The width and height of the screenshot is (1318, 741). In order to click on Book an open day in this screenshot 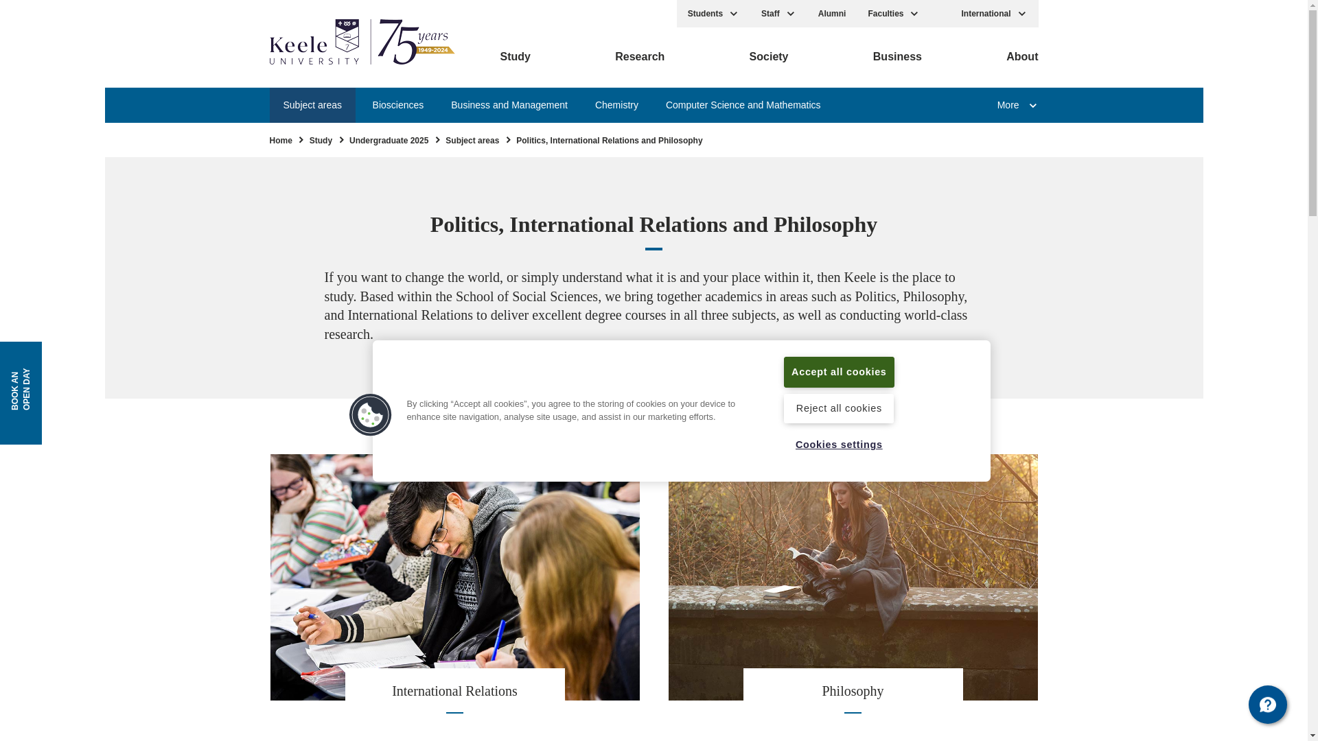, I will do `click(51, 362)`.